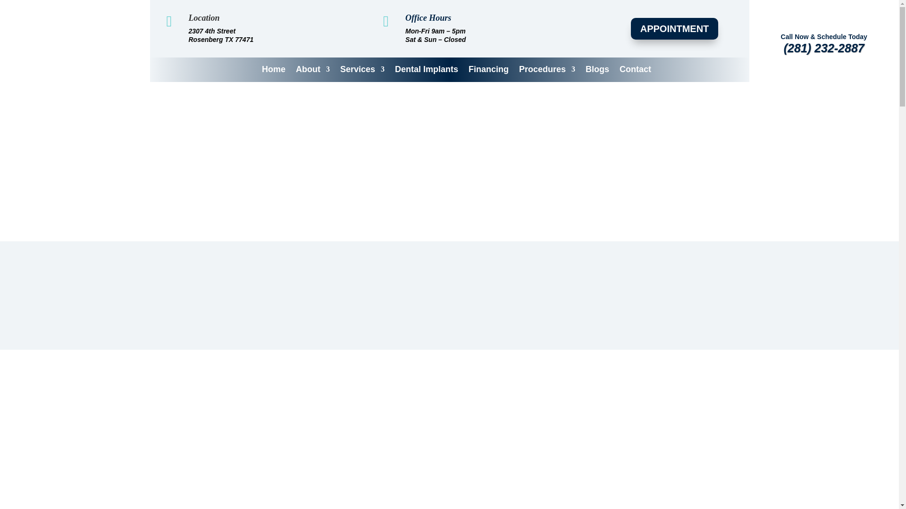  What do you see at coordinates (75, 41) in the screenshot?
I see `Logo` at bounding box center [75, 41].